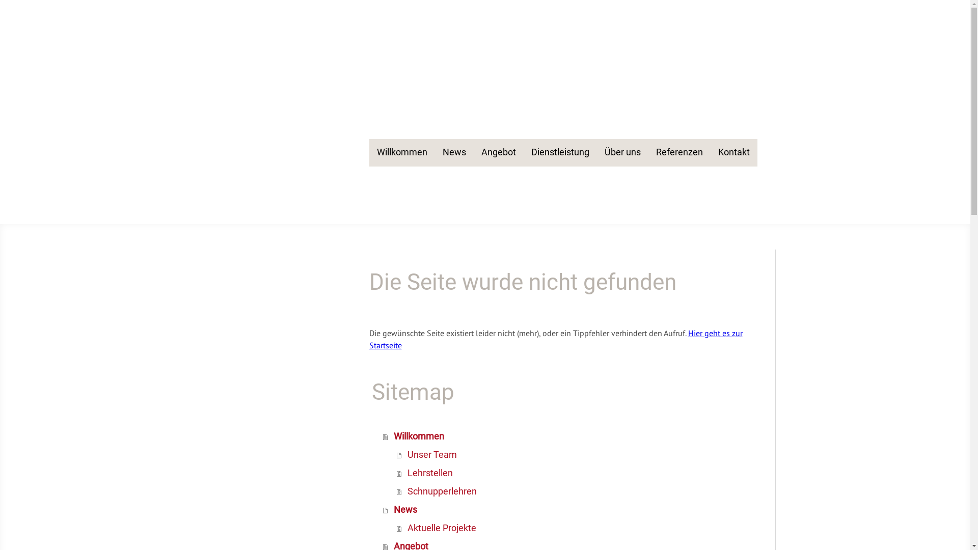 Image resolution: width=978 pixels, height=550 pixels. Describe the element at coordinates (555, 339) in the screenshot. I see `Hier geht es zur Startseite` at that location.